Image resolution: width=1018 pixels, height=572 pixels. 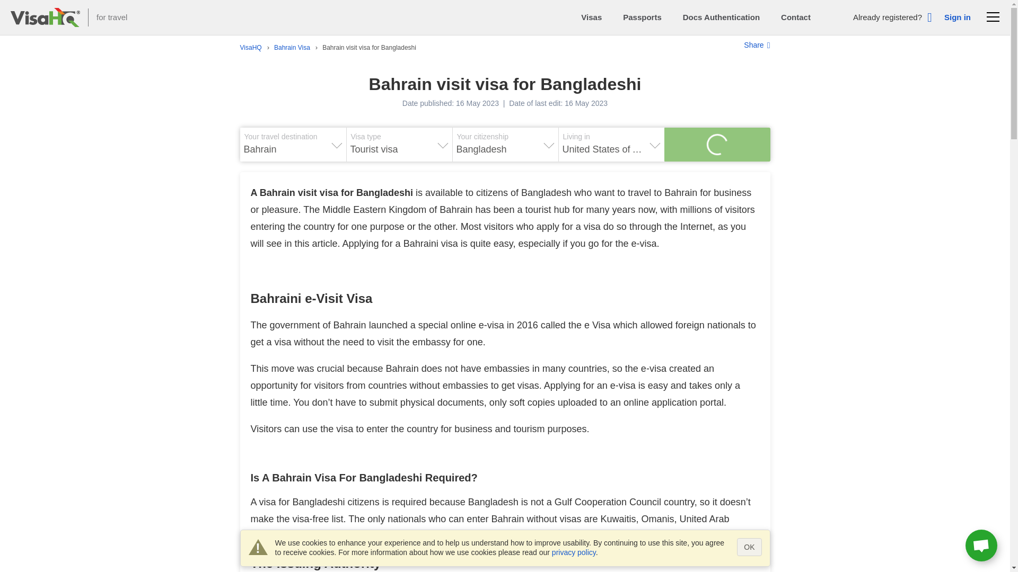 What do you see at coordinates (611, 149) in the screenshot?
I see `United States of America` at bounding box center [611, 149].